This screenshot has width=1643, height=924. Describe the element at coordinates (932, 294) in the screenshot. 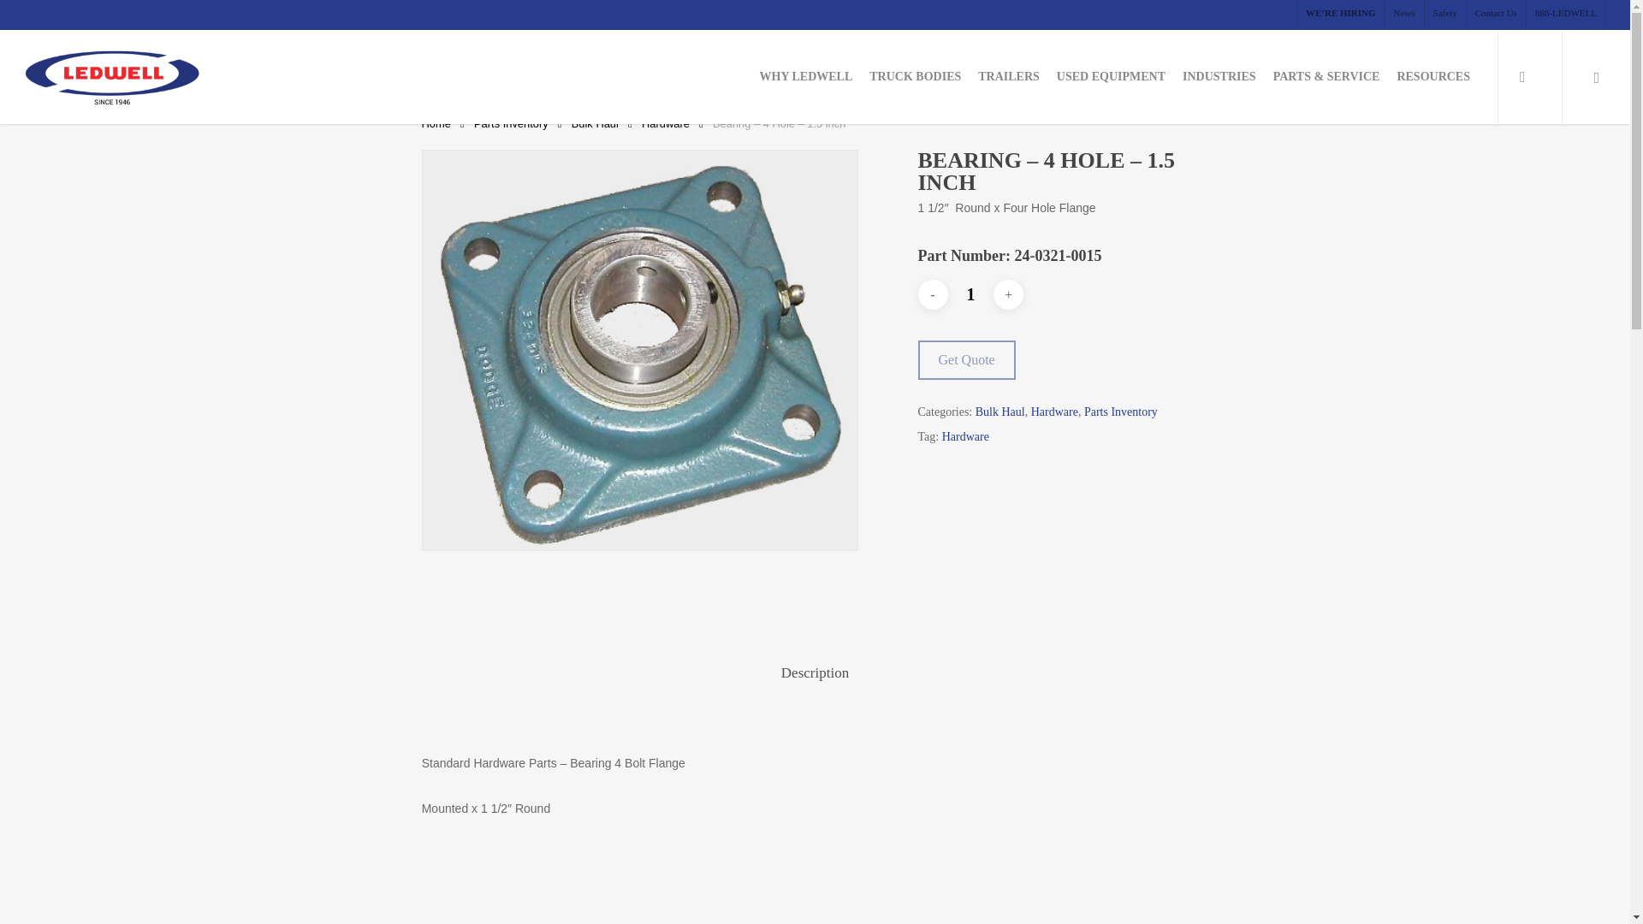

I see `-` at that location.